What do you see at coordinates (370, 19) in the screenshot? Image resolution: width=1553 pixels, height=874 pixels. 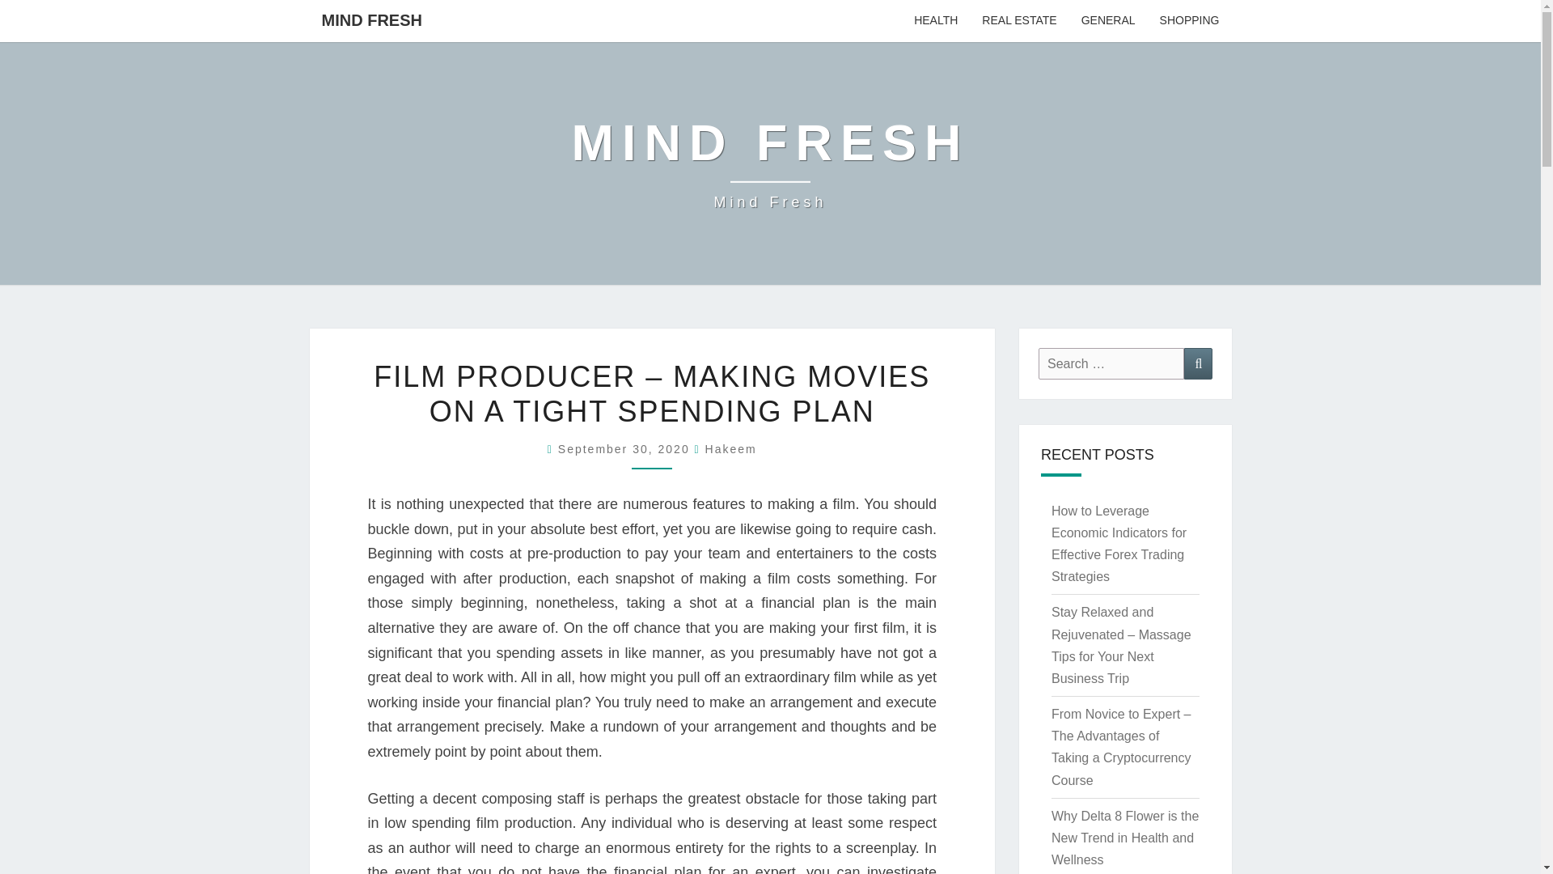 I see `MIND FRESH` at bounding box center [370, 19].